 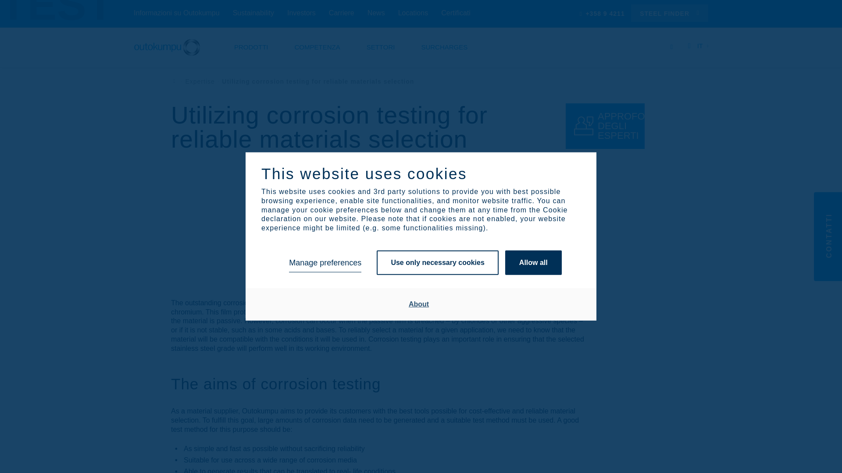 What do you see at coordinates (437, 263) in the screenshot?
I see `Use only necessary cookies` at bounding box center [437, 263].